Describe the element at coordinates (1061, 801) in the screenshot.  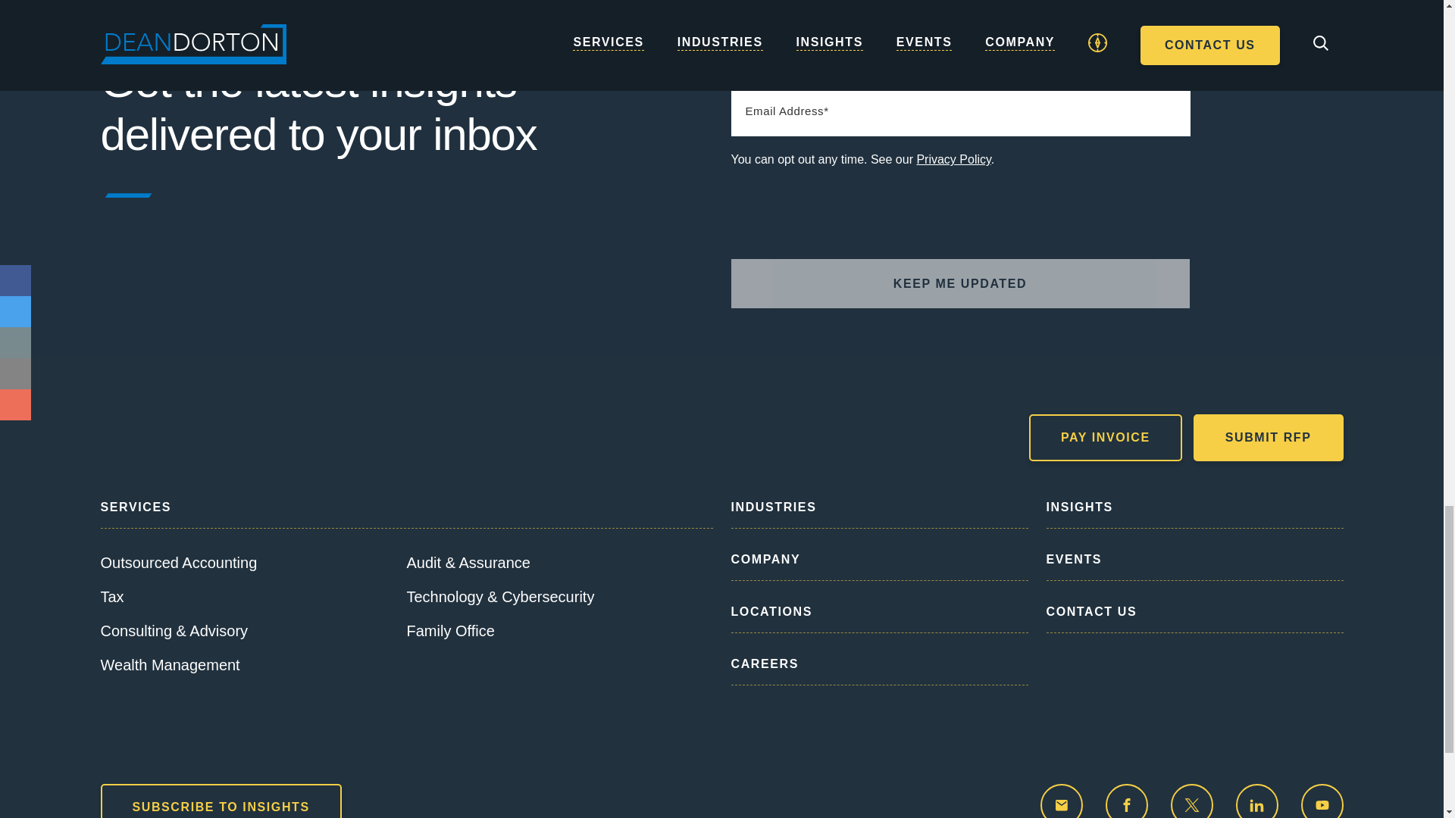
I see `Dean Dorton - CPAs and Advisors on email` at that location.